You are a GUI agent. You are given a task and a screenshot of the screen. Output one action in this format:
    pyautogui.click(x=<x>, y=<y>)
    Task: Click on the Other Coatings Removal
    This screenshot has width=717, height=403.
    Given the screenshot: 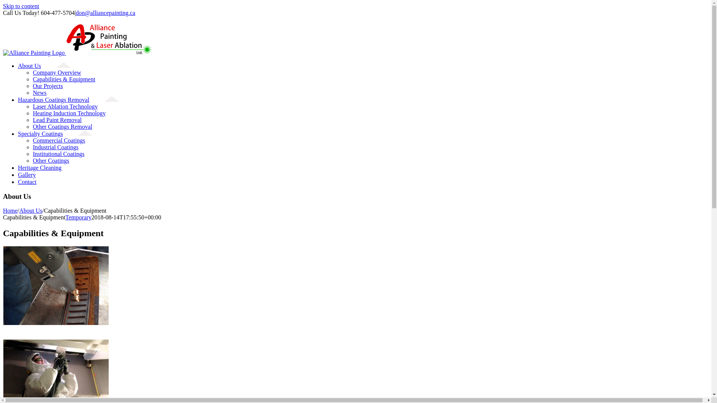 What is the action you would take?
    pyautogui.click(x=62, y=127)
    